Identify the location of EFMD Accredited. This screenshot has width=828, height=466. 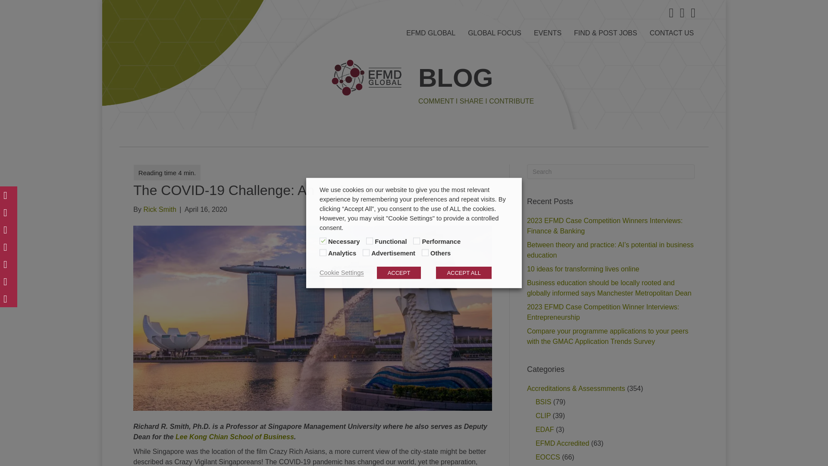
(562, 443).